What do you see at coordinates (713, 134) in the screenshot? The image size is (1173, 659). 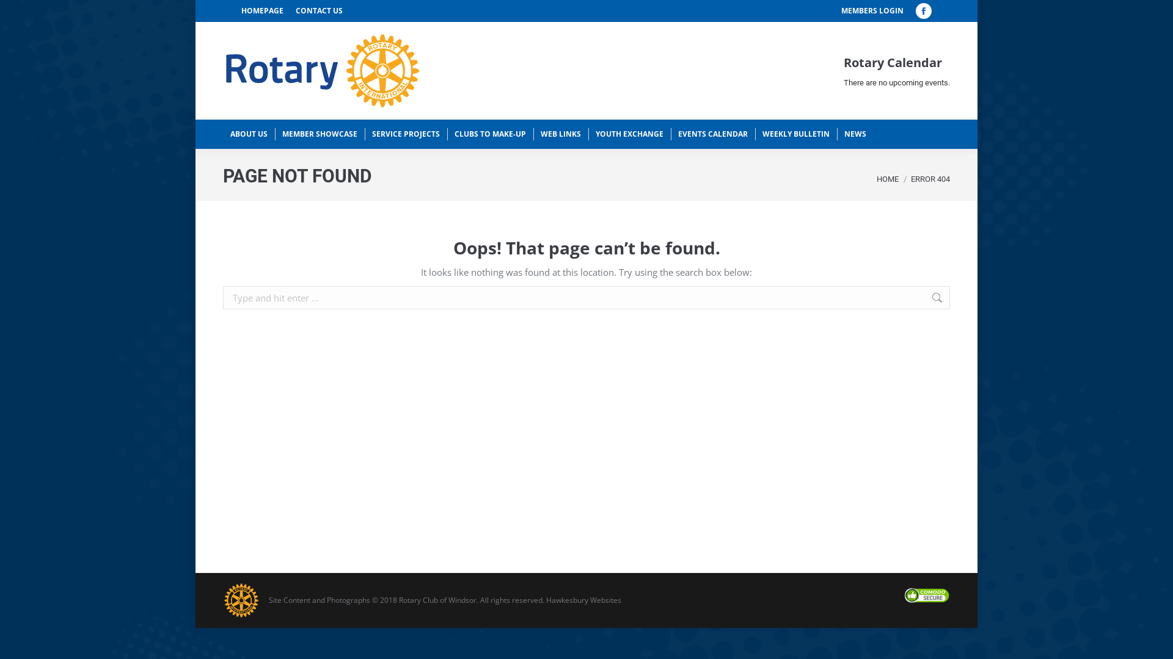 I see `EVENTS CALENDAR` at bounding box center [713, 134].